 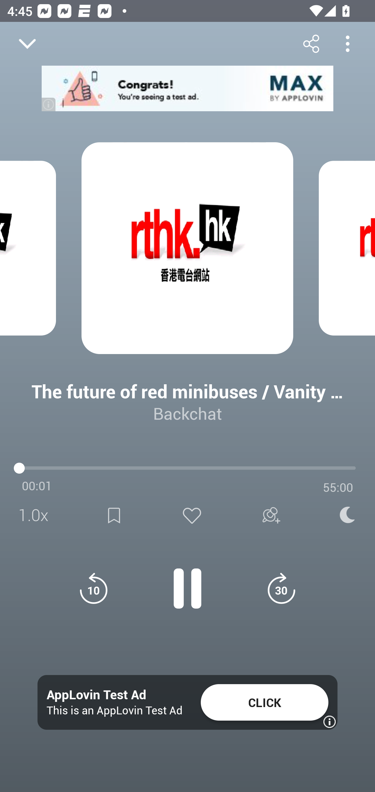 What do you see at coordinates (265, 702) in the screenshot?
I see `CLICK` at bounding box center [265, 702].